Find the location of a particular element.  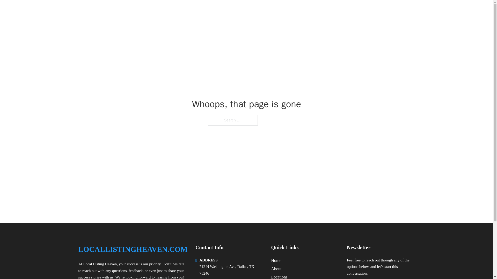

About is located at coordinates (276, 269).